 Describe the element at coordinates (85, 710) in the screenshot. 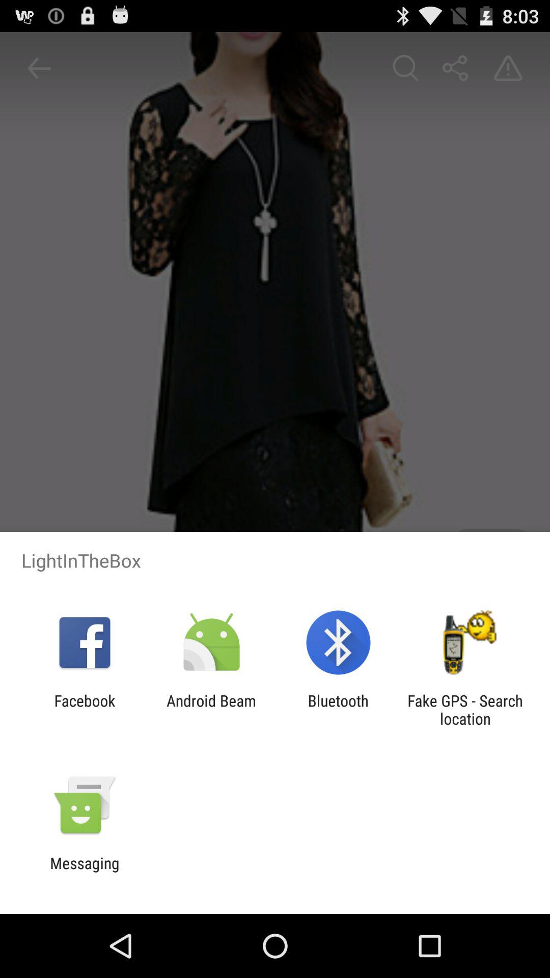

I see `jump to facebook app` at that location.